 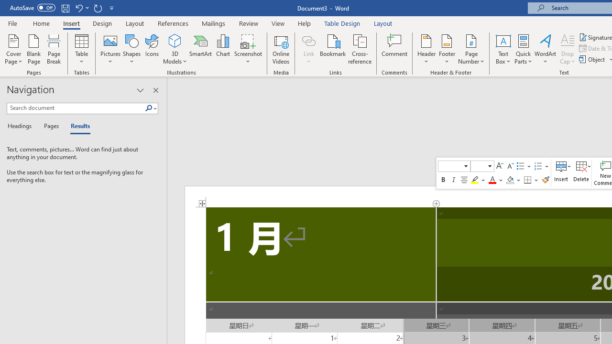 I want to click on Shapes, so click(x=131, y=49).